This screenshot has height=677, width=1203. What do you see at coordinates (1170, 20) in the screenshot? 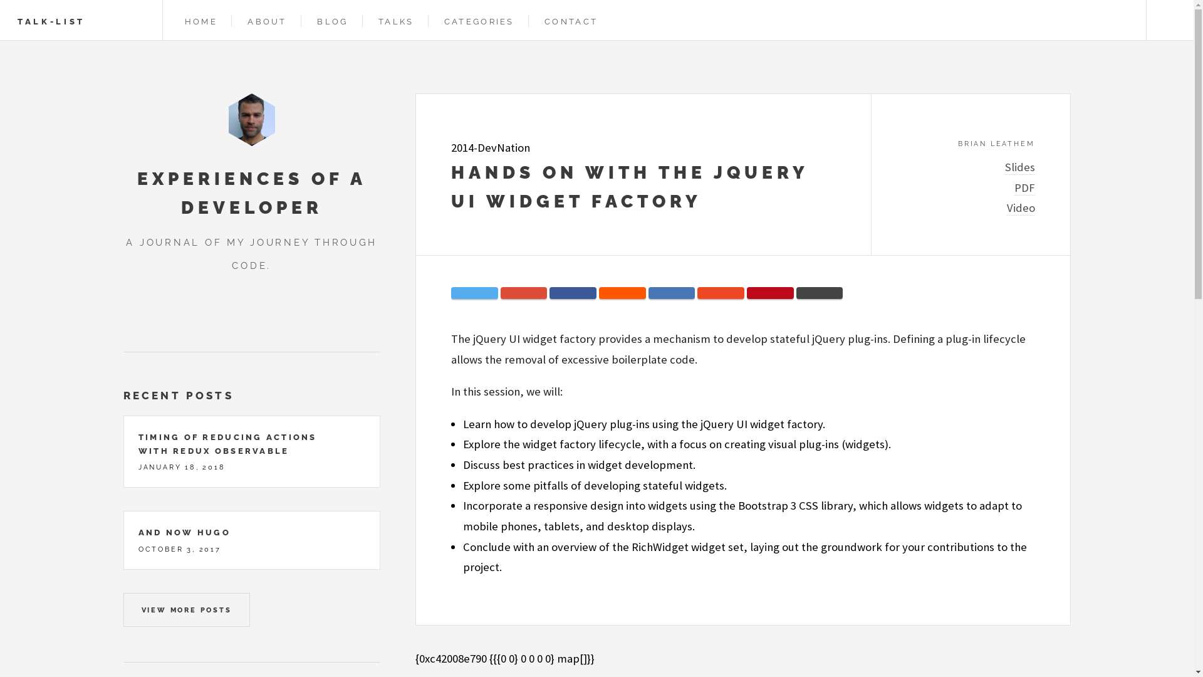
I see `Search` at bounding box center [1170, 20].